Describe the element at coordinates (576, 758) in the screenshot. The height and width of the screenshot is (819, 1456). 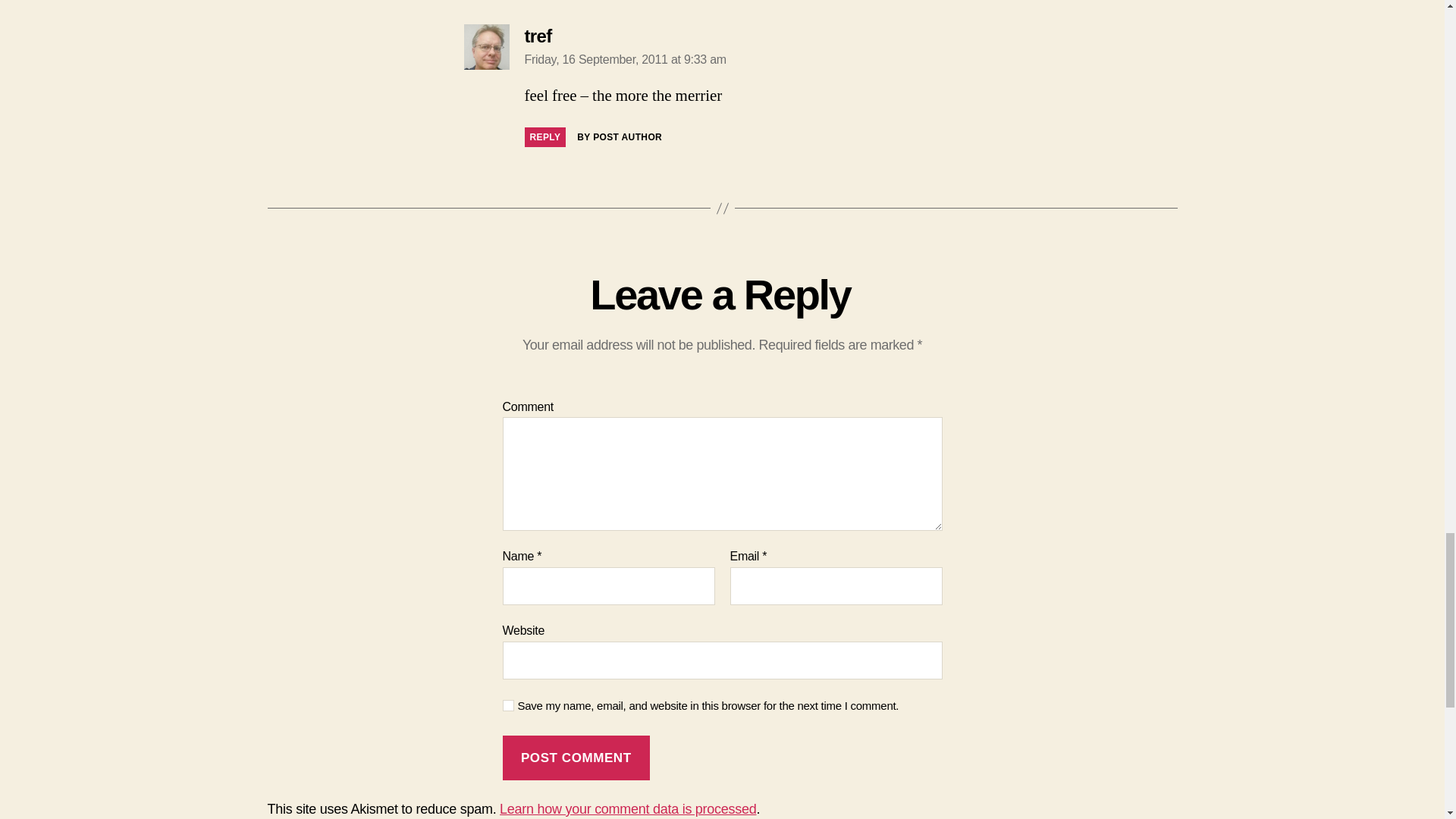
I see `Post Comment` at that location.